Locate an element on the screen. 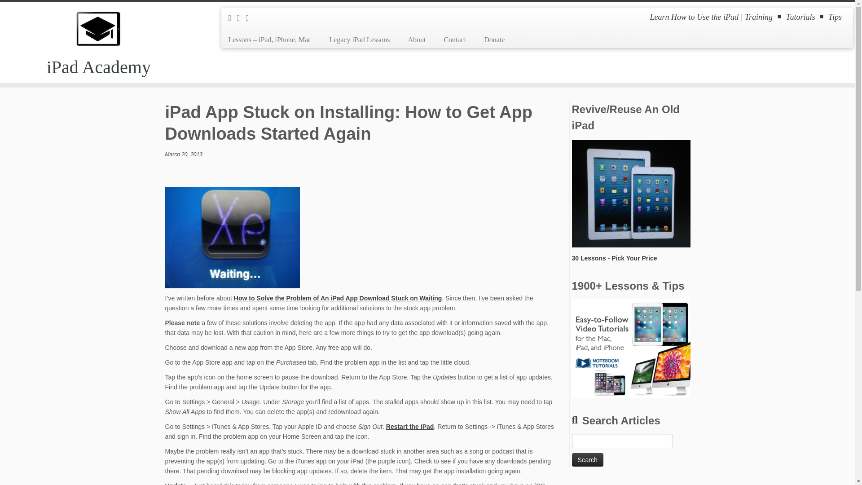 This screenshot has height=485, width=862. Legacy iPad Lessons is located at coordinates (359, 40).